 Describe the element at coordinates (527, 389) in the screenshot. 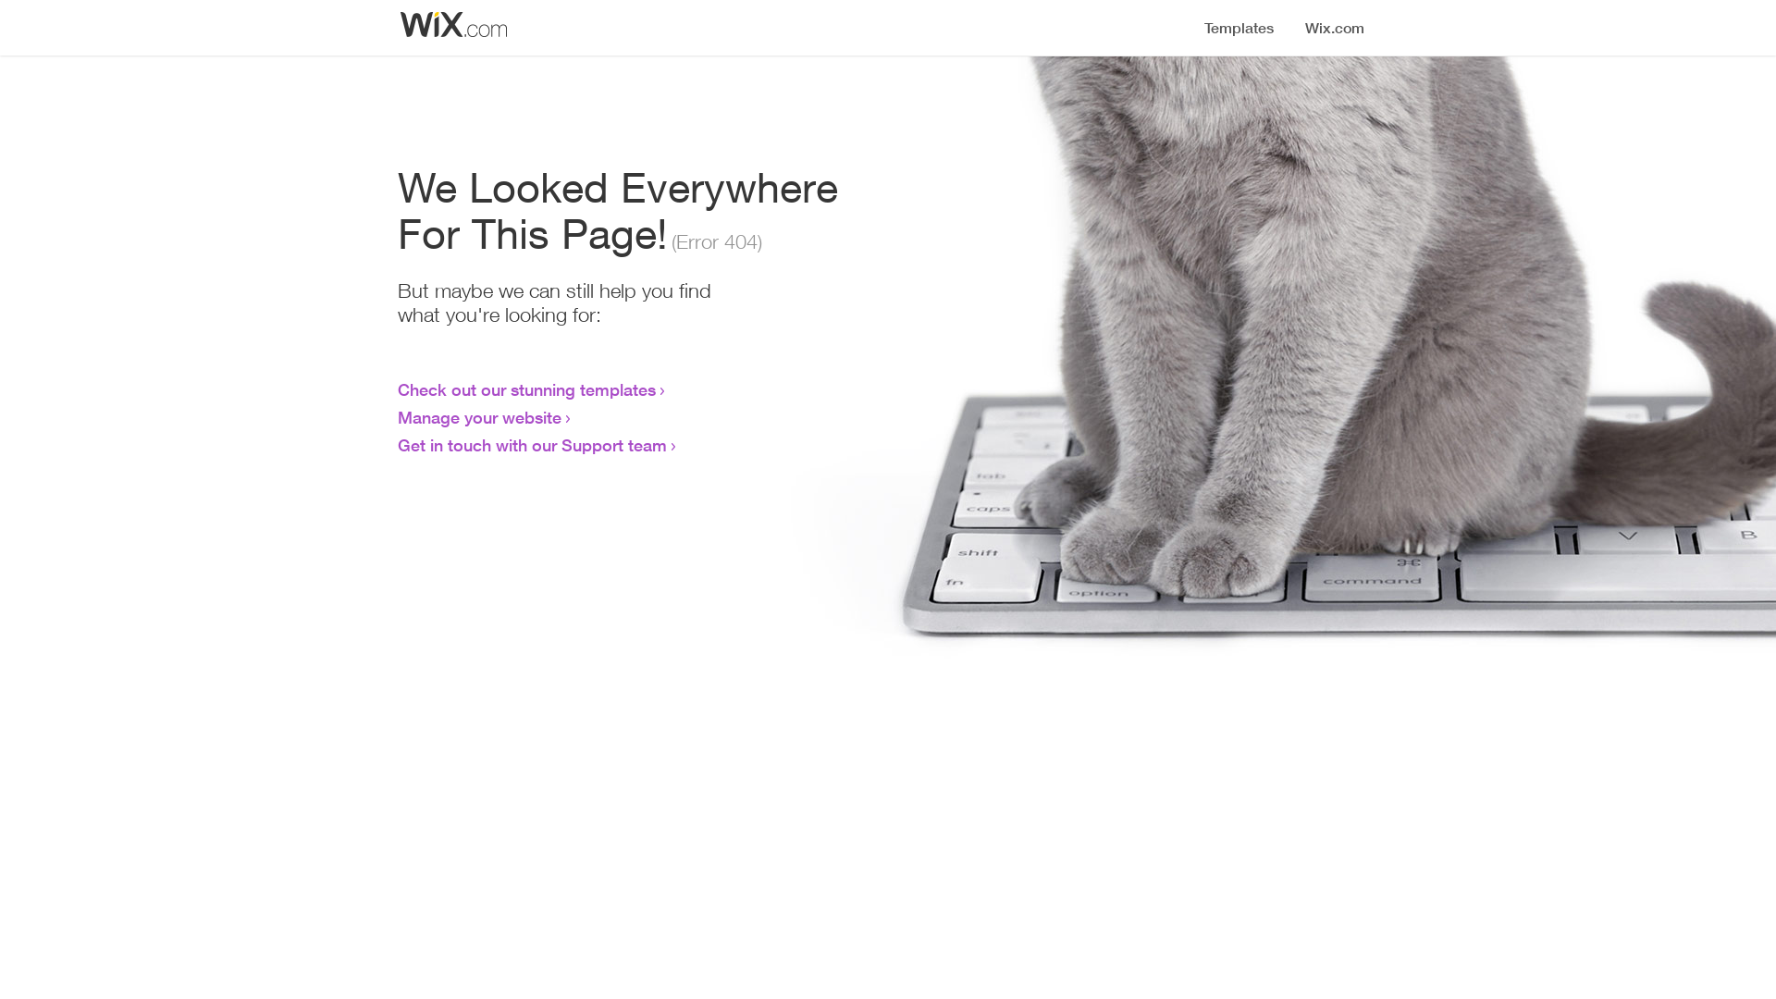

I see `Check out our stunning templates` at that location.